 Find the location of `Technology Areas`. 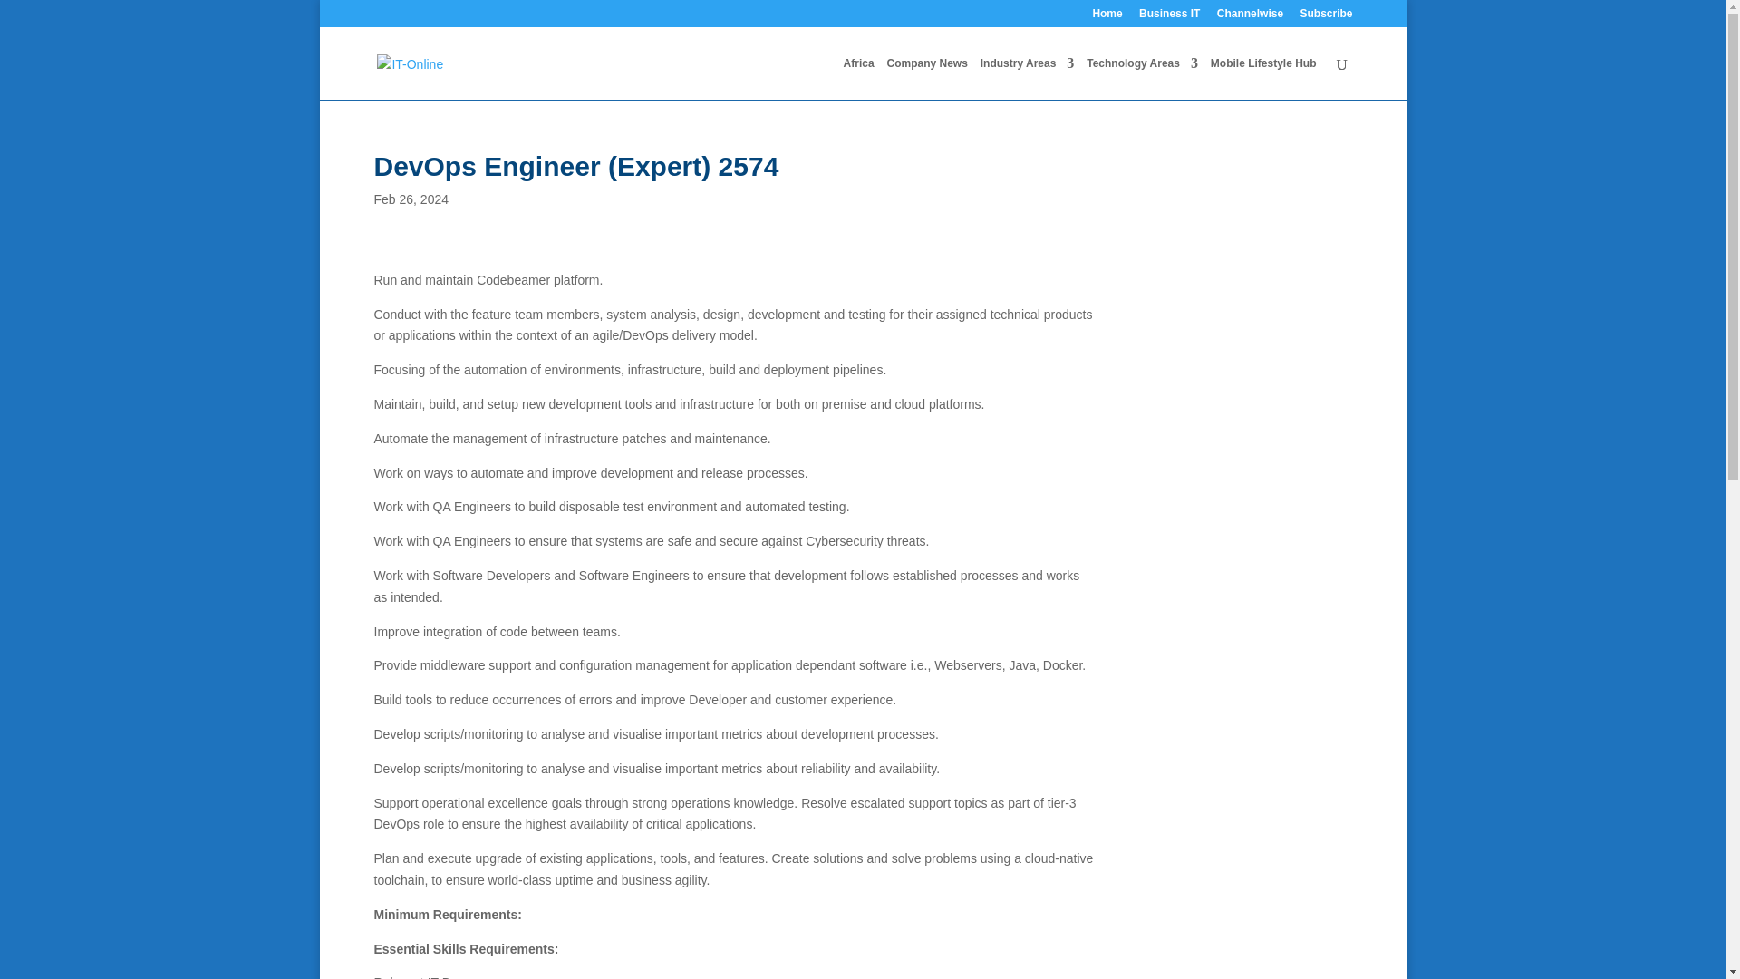

Technology Areas is located at coordinates (1142, 78).